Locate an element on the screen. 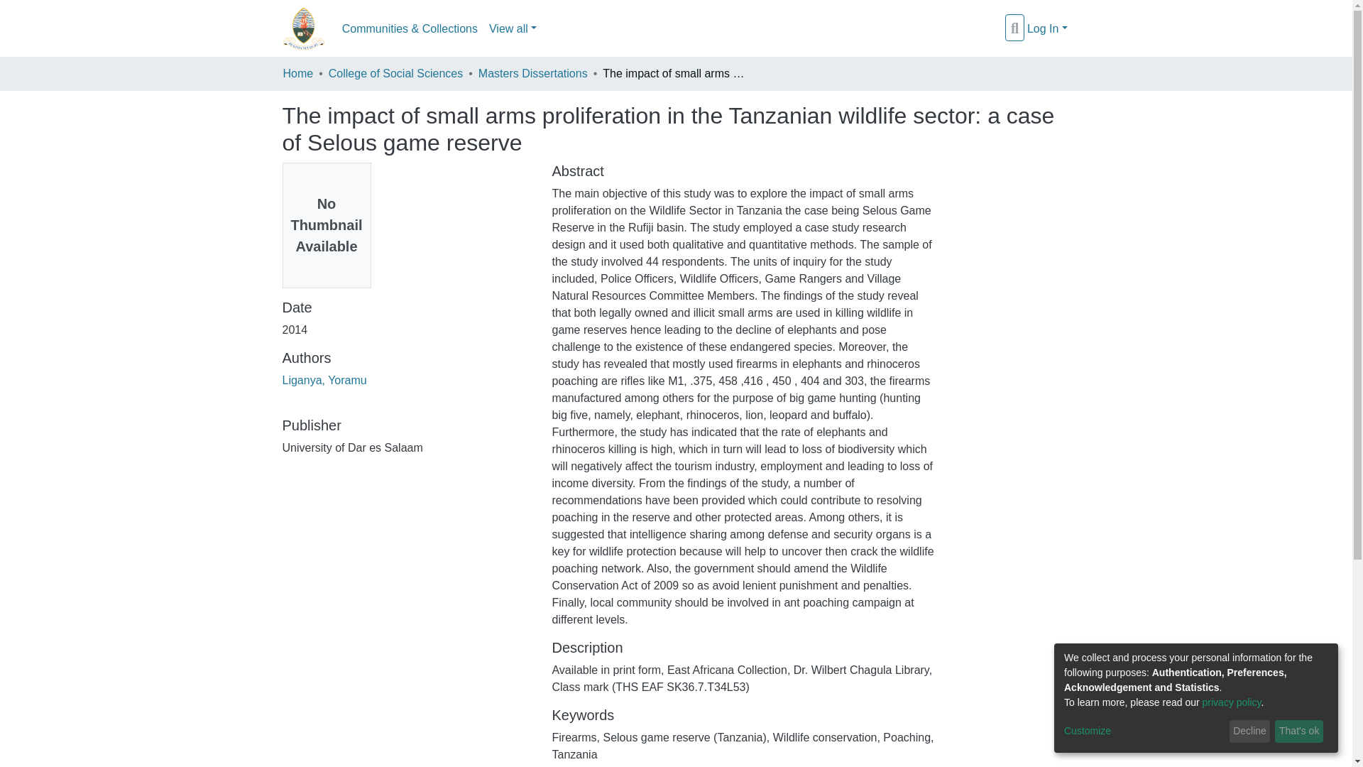 Image resolution: width=1363 pixels, height=767 pixels. Search is located at coordinates (1015, 29).